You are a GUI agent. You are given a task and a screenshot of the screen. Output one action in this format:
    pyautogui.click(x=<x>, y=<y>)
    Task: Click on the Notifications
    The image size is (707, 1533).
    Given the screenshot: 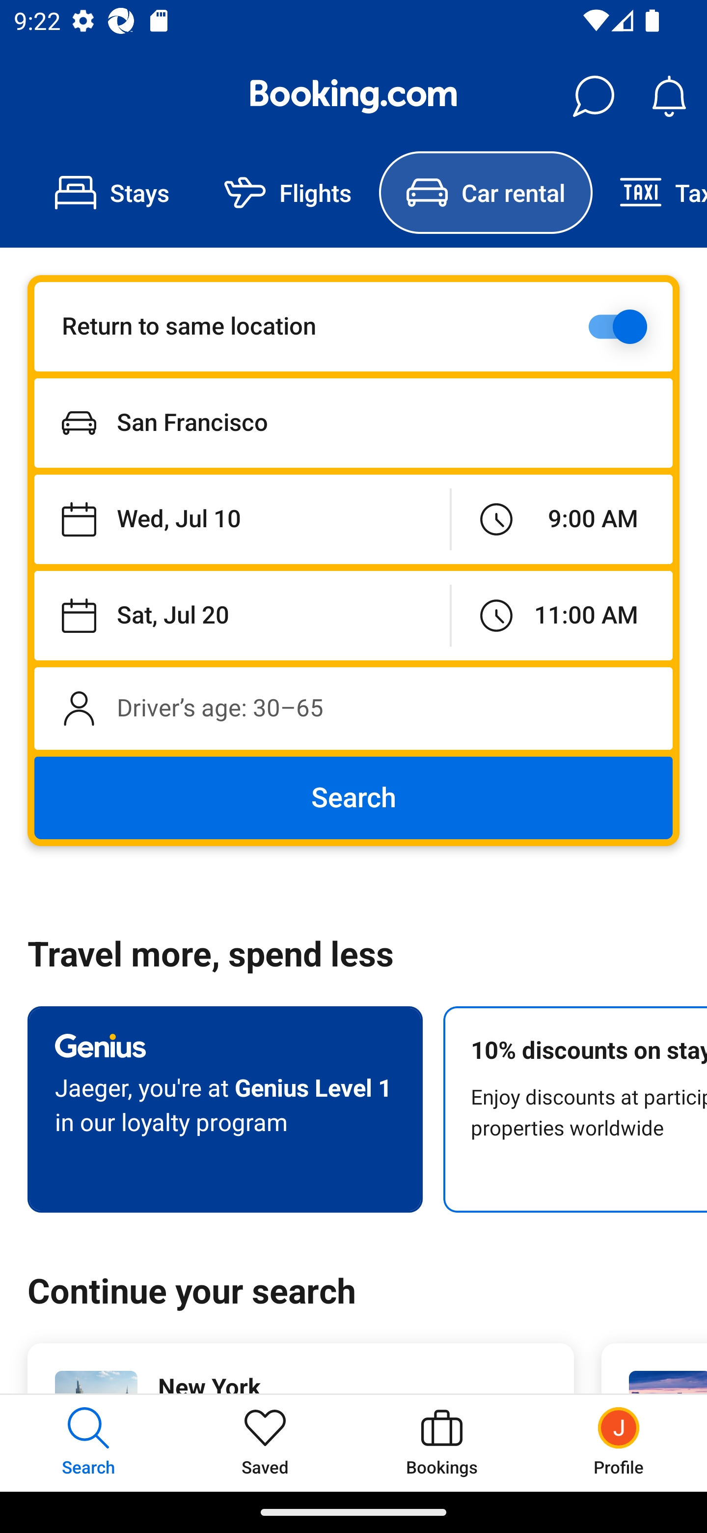 What is the action you would take?
    pyautogui.click(x=669, y=96)
    